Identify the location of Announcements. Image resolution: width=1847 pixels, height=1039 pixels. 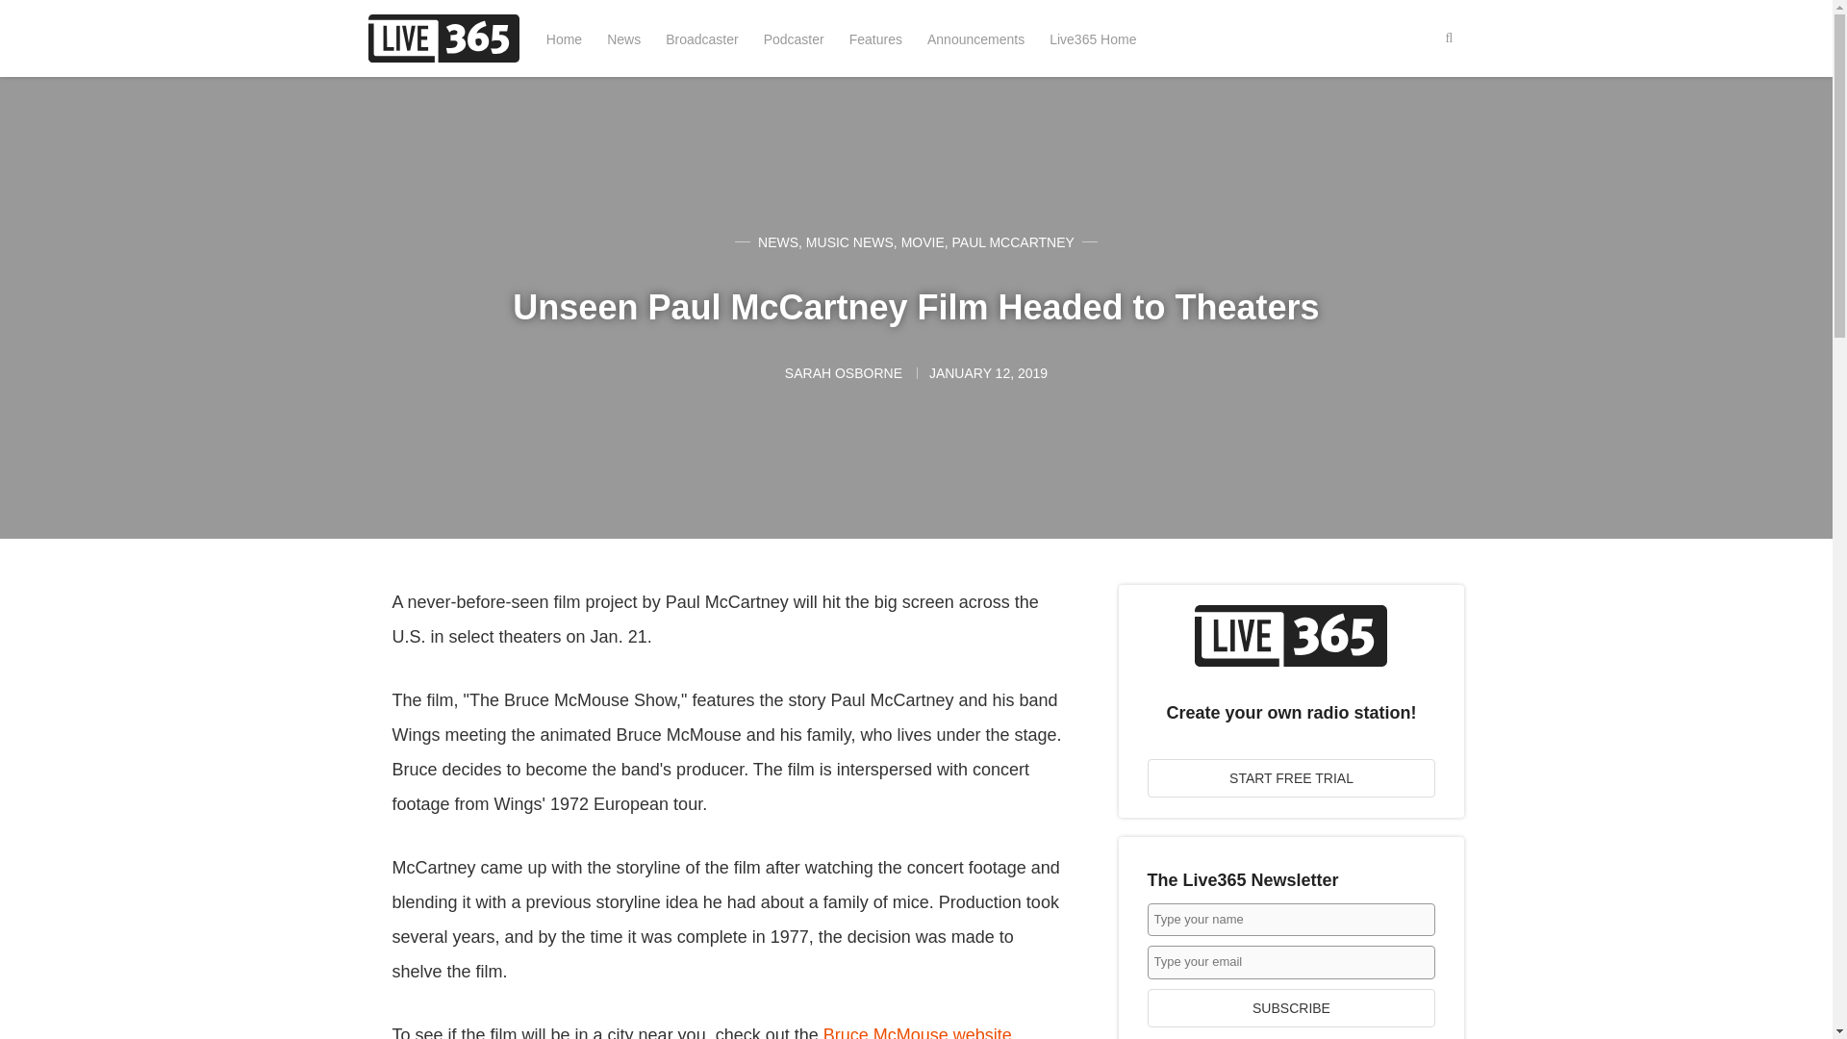
(975, 38).